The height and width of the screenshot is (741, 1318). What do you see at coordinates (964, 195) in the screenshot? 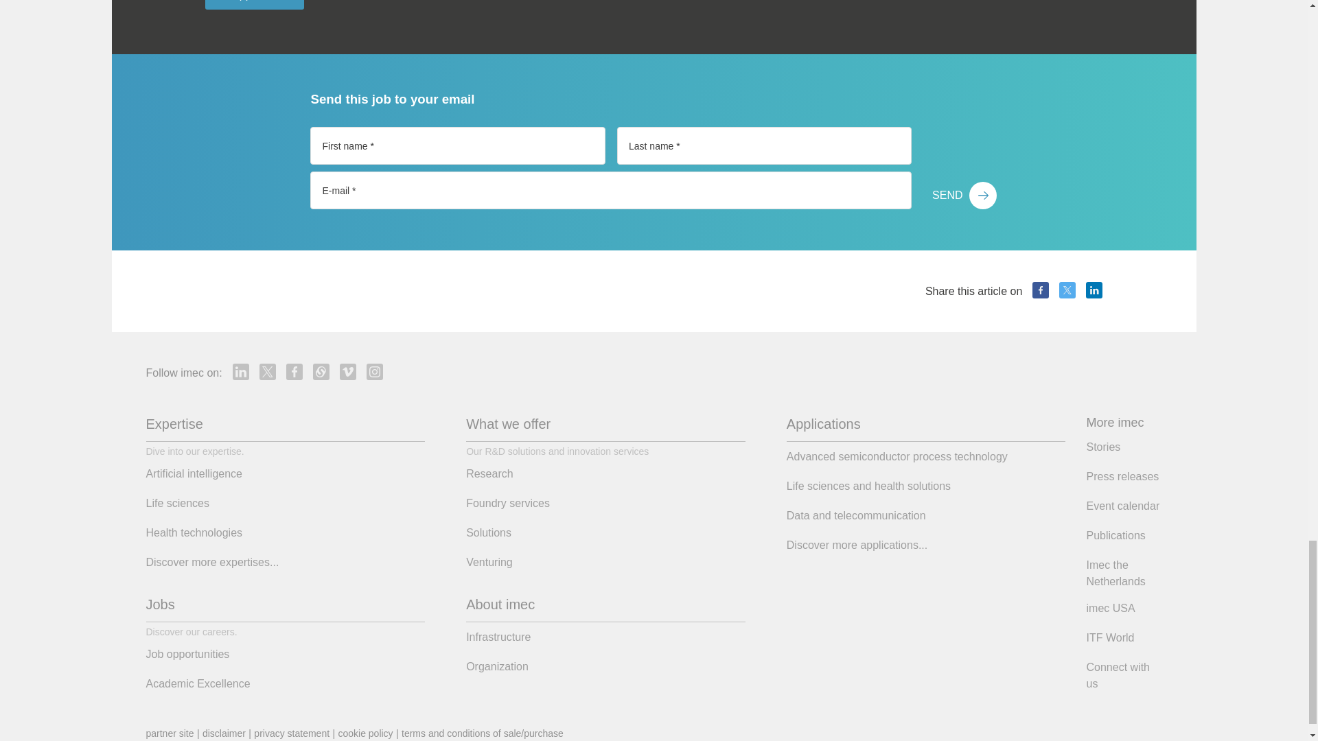
I see `SEND` at bounding box center [964, 195].